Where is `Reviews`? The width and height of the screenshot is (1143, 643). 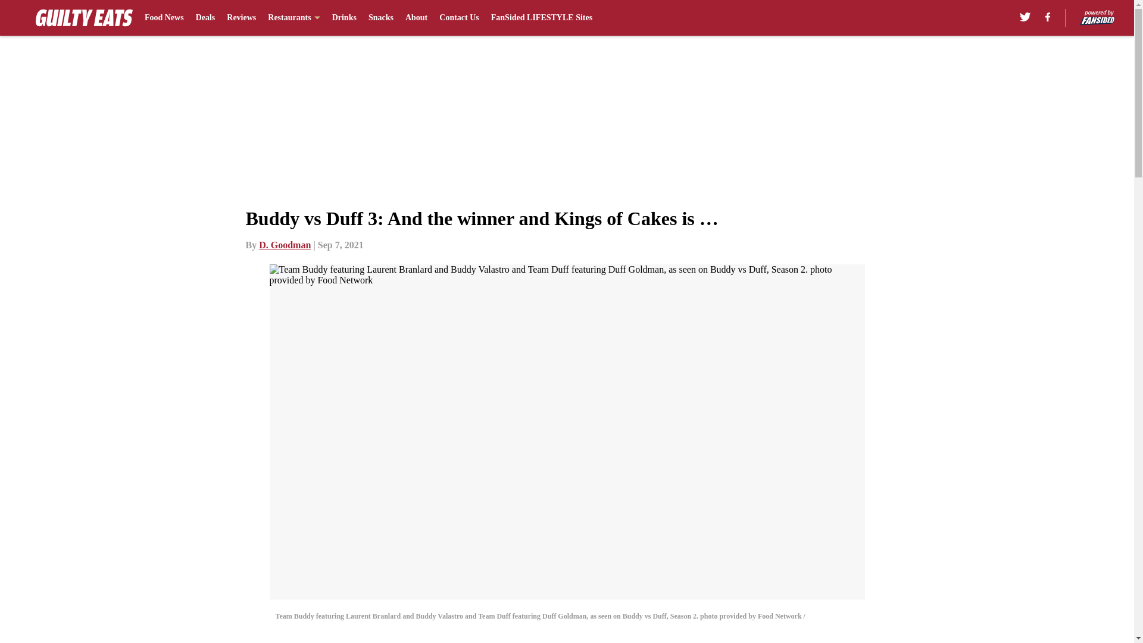 Reviews is located at coordinates (241, 18).